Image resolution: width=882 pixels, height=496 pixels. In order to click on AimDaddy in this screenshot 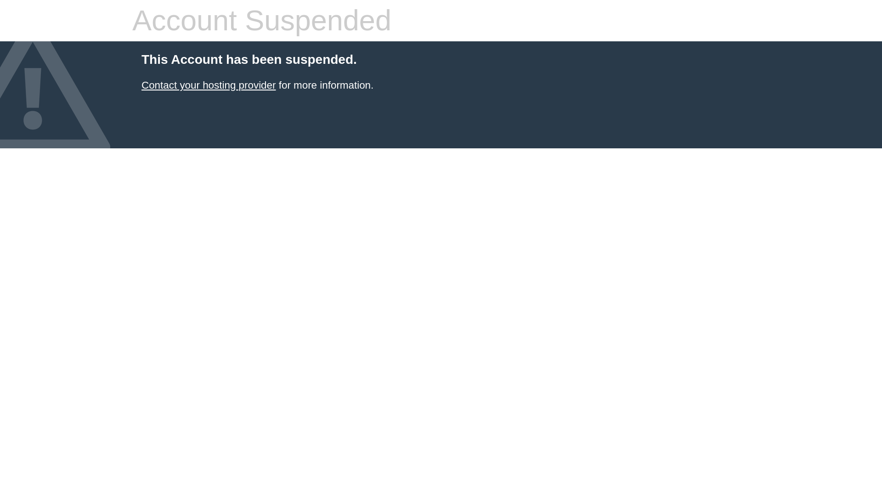, I will do `click(208, 85)`.